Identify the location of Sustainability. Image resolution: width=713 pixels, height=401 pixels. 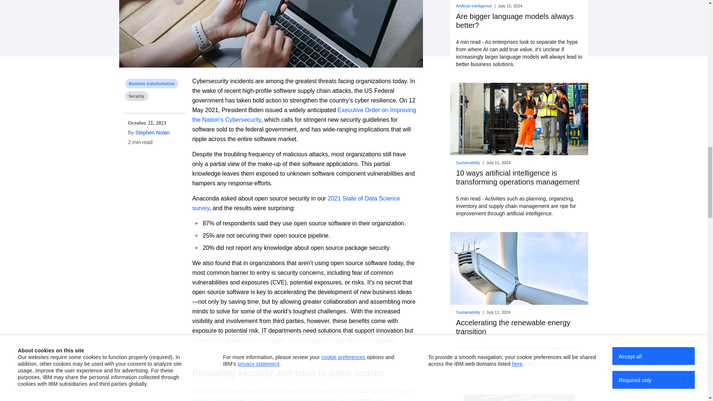
(469, 312).